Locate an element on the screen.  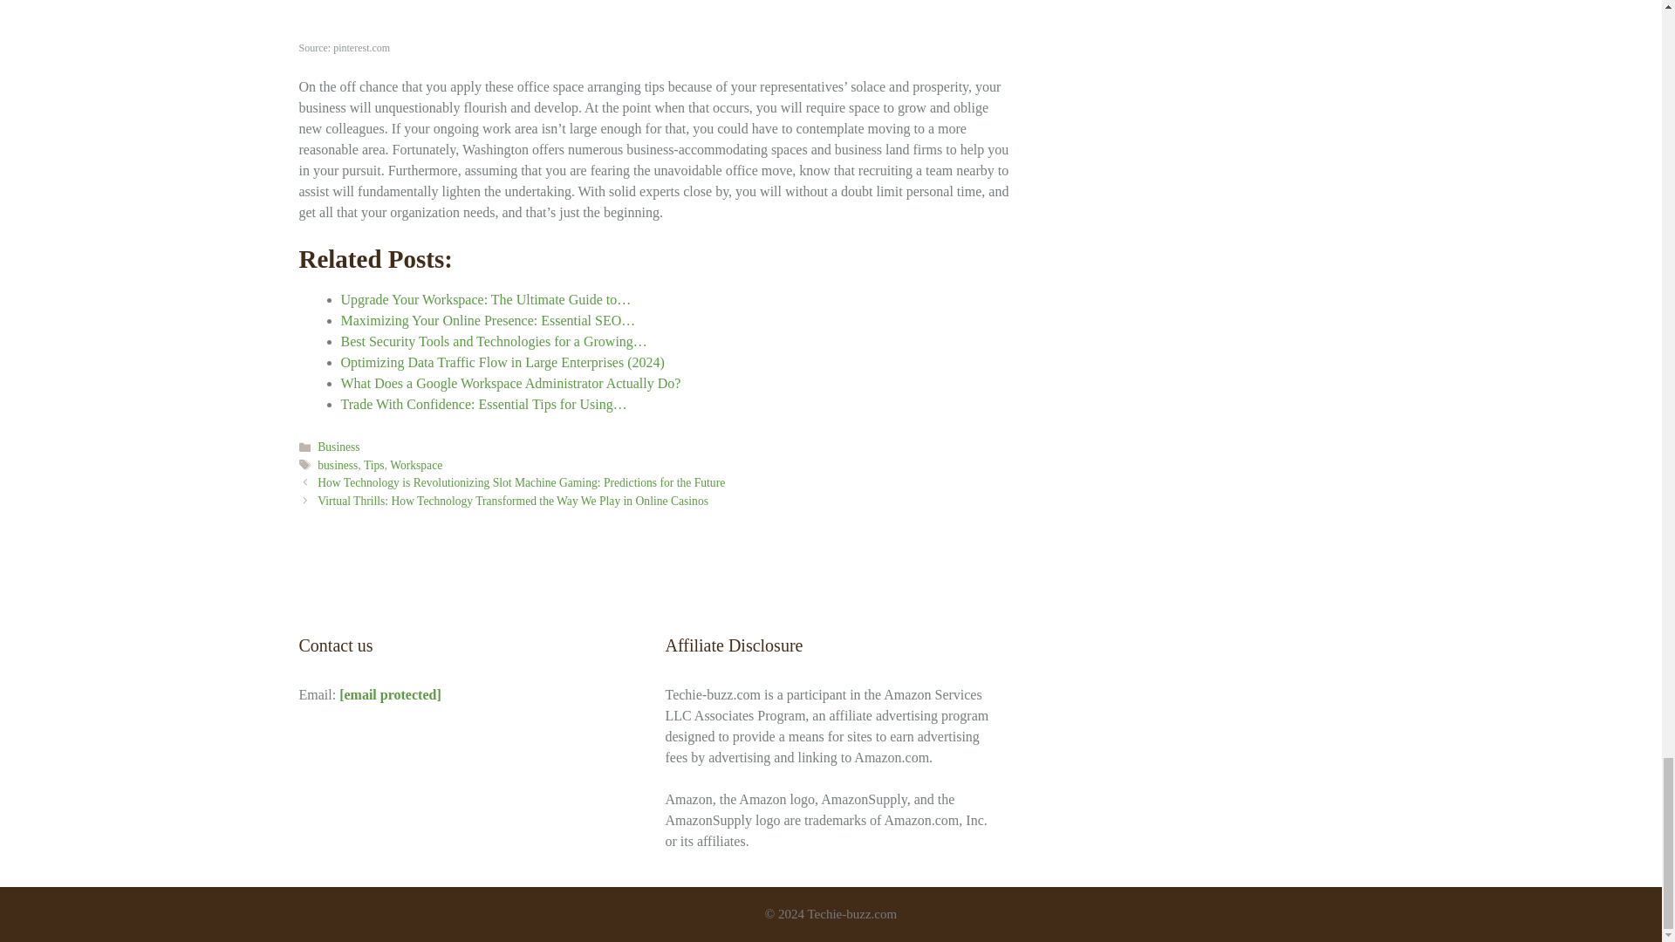
Business is located at coordinates (338, 447).